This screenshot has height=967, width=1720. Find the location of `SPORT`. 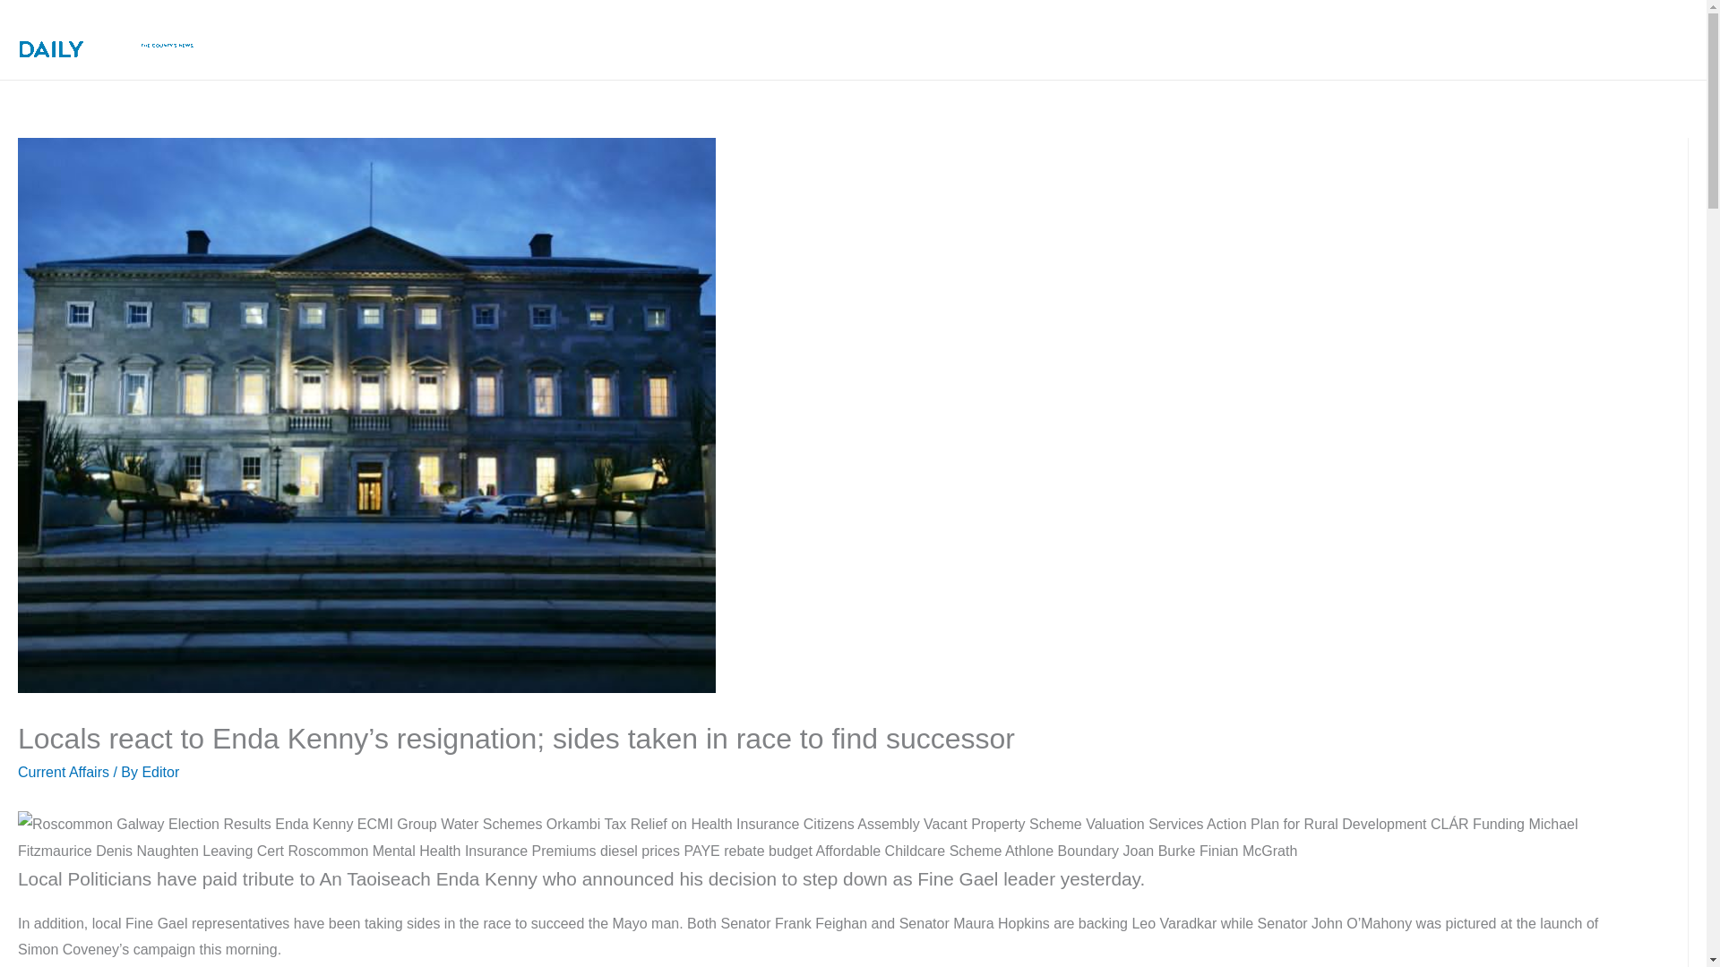

SPORT is located at coordinates (1057, 39).